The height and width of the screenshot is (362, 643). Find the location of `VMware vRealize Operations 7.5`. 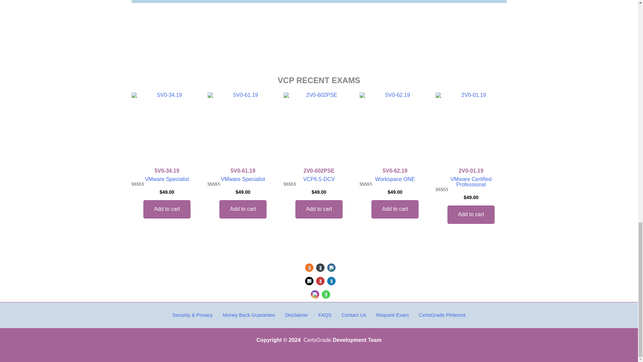

VMware vRealize Operations 7.5 is located at coordinates (167, 128).